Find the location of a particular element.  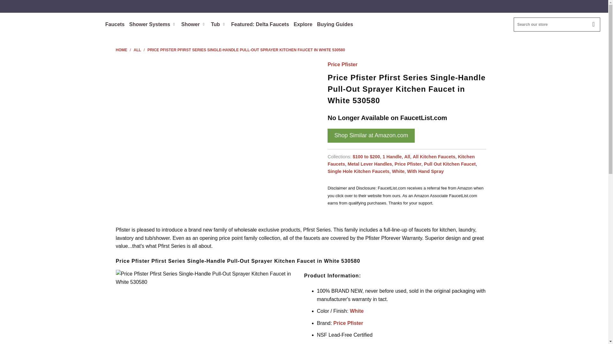

Pull Out Kitchen Faucet is located at coordinates (450, 164).